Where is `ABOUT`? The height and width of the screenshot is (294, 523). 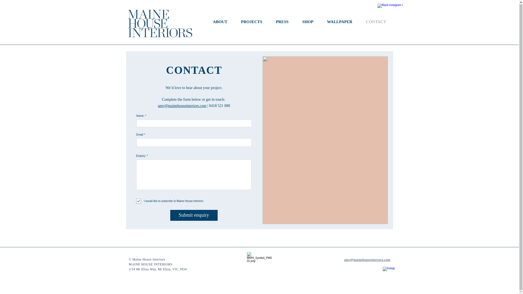
ABOUT is located at coordinates (220, 22).